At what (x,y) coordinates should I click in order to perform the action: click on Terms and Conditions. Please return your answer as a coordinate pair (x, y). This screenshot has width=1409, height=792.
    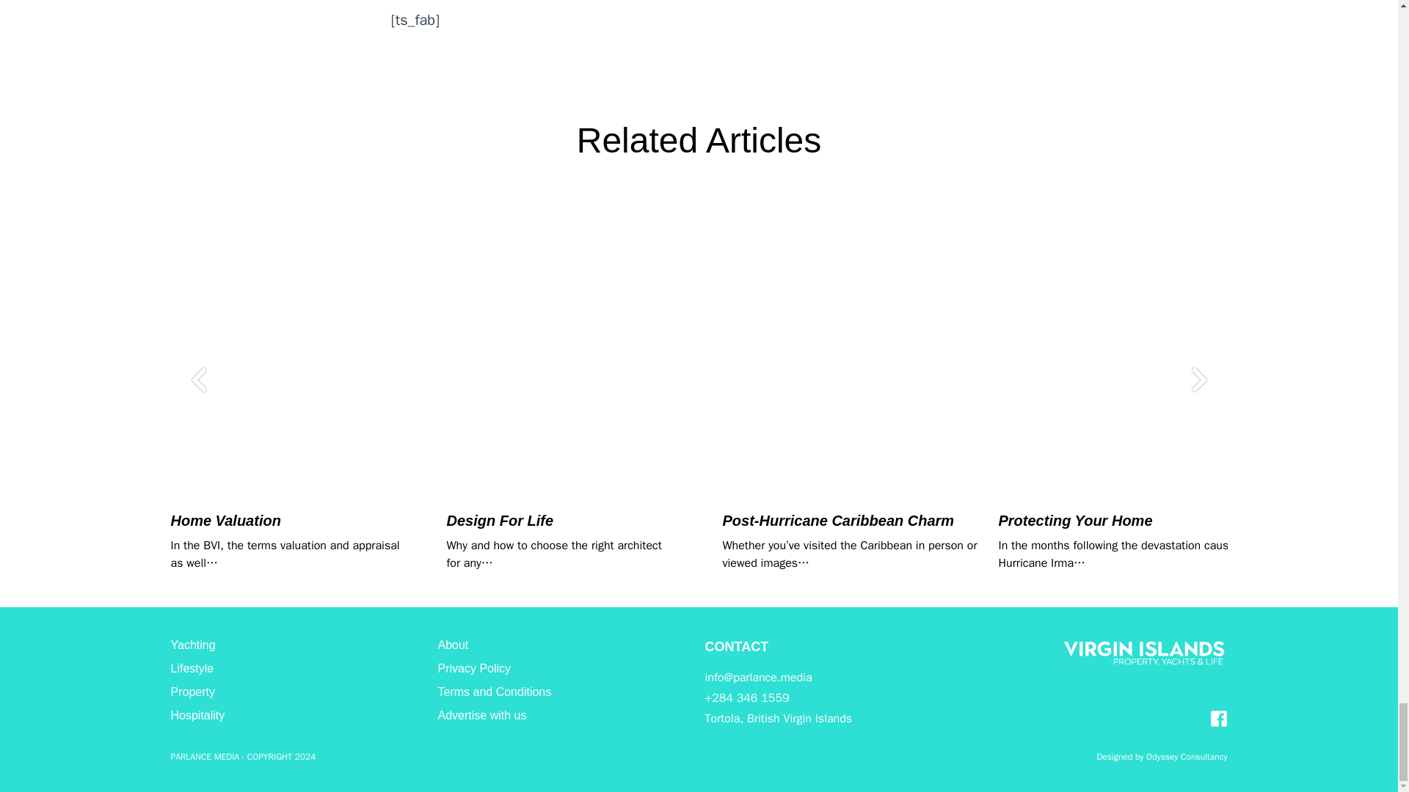
    Looking at the image, I should click on (493, 692).